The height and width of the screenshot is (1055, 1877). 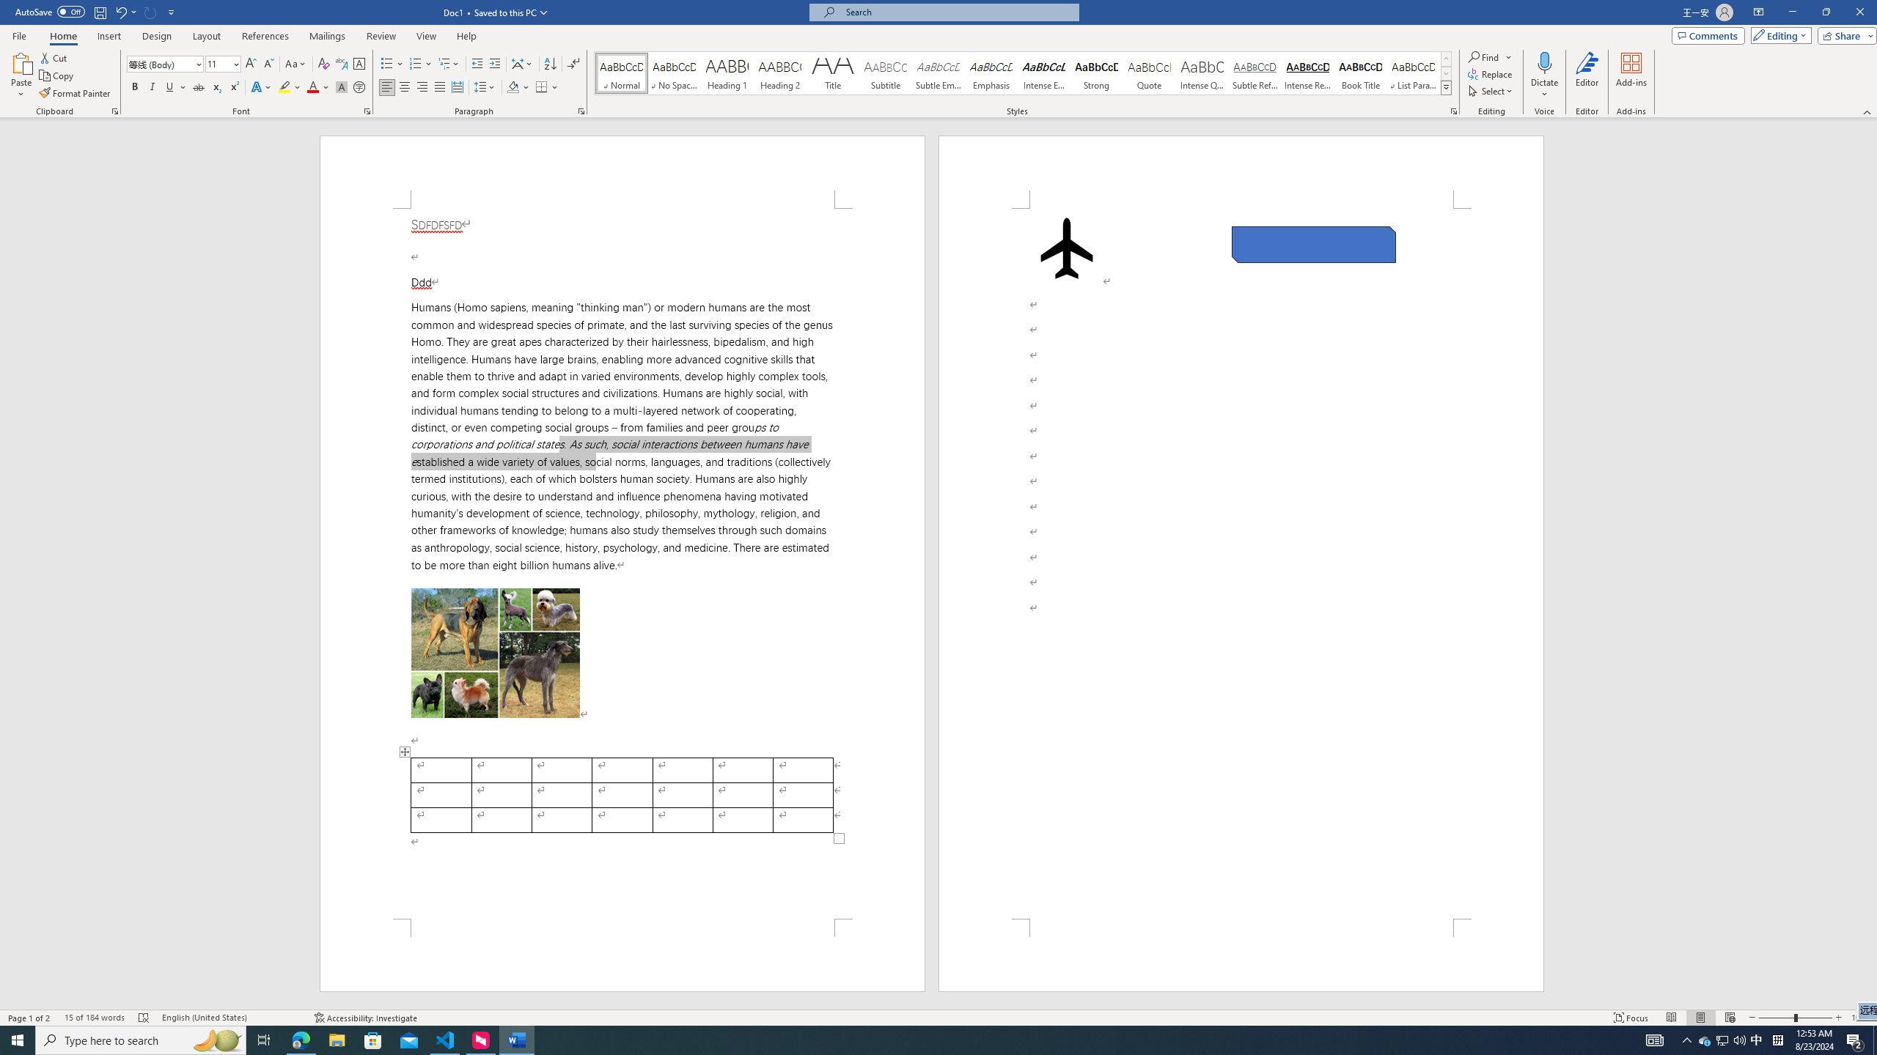 What do you see at coordinates (199, 88) in the screenshot?
I see `Strikethrough` at bounding box center [199, 88].